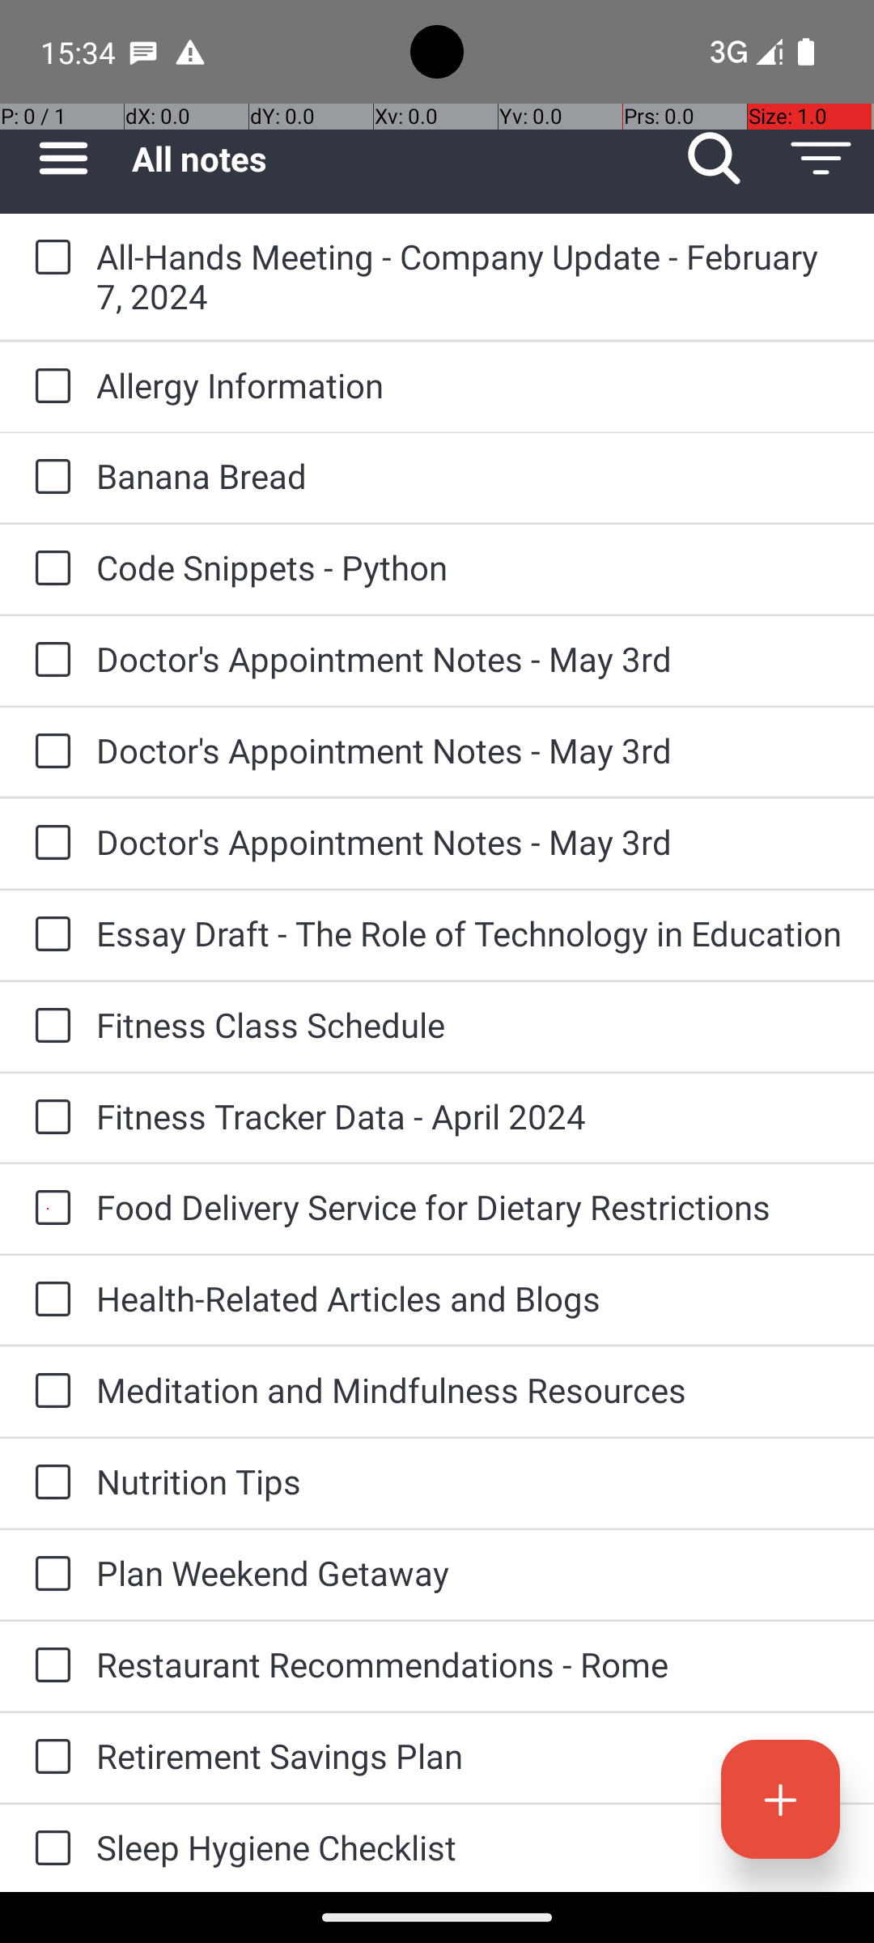 The height and width of the screenshot is (1943, 874). What do you see at coordinates (49, 387) in the screenshot?
I see `to-do: Allergy Information` at bounding box center [49, 387].